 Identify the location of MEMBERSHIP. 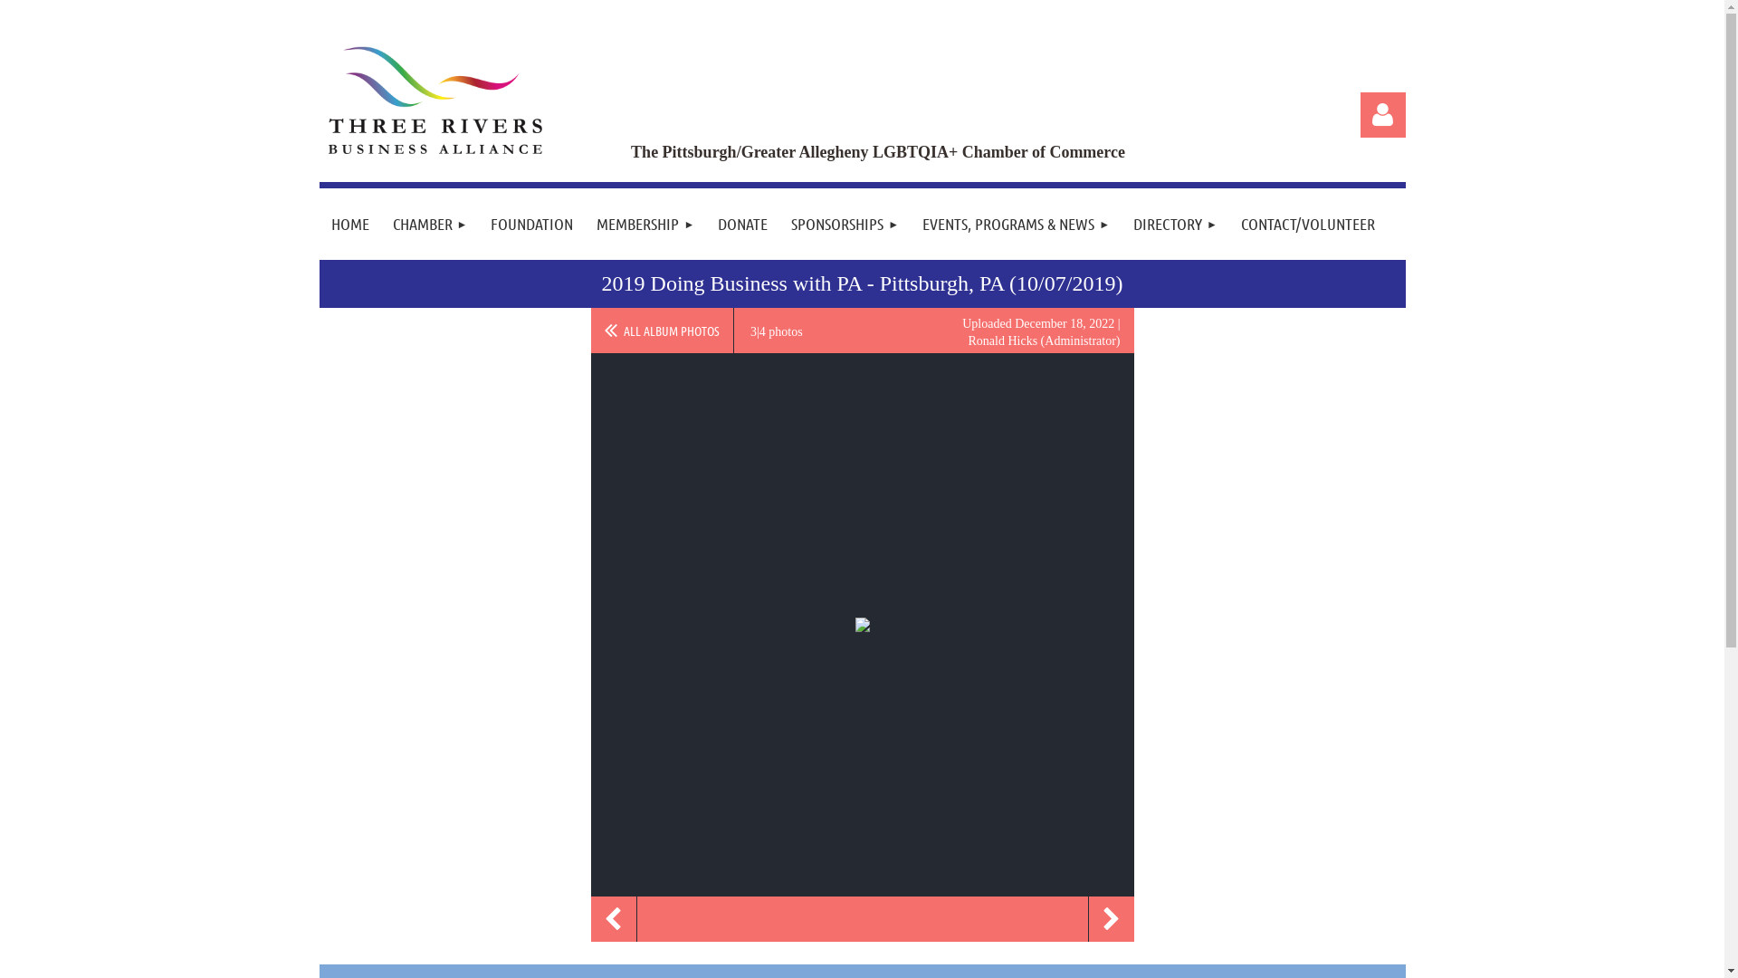
(645, 225).